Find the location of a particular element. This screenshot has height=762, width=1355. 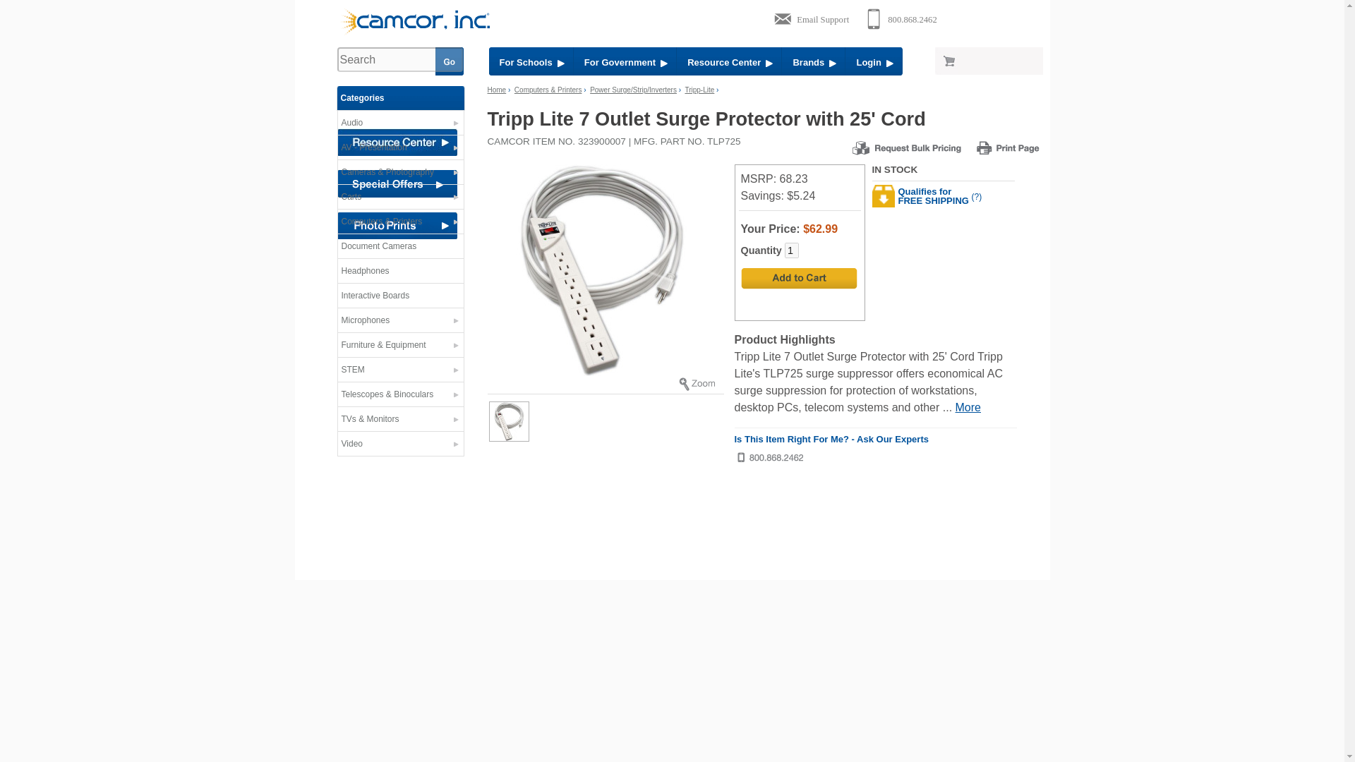

Brands   is located at coordinates (813, 61).